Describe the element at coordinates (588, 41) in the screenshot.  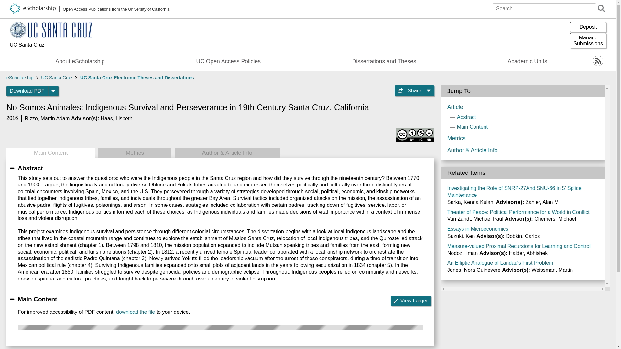
I see `Metrics` at that location.